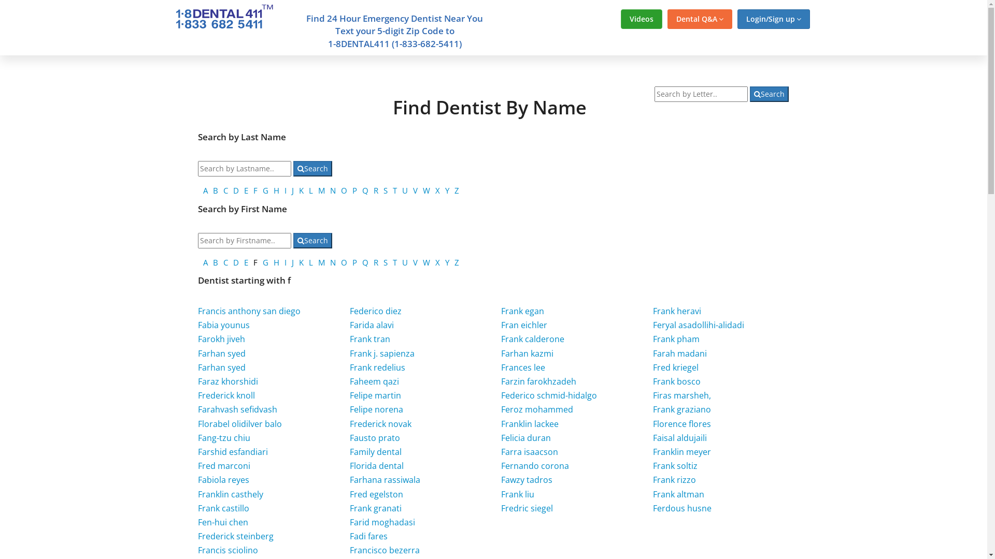  What do you see at coordinates (457, 262) in the screenshot?
I see `Z` at bounding box center [457, 262].